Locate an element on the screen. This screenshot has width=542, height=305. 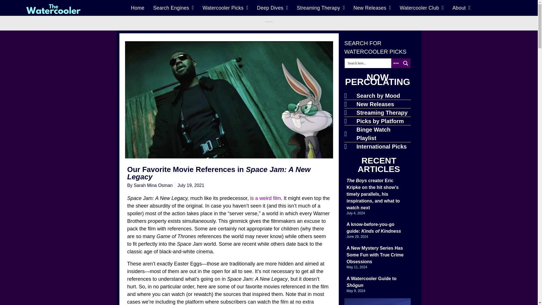
New Releases is located at coordinates (372, 8).